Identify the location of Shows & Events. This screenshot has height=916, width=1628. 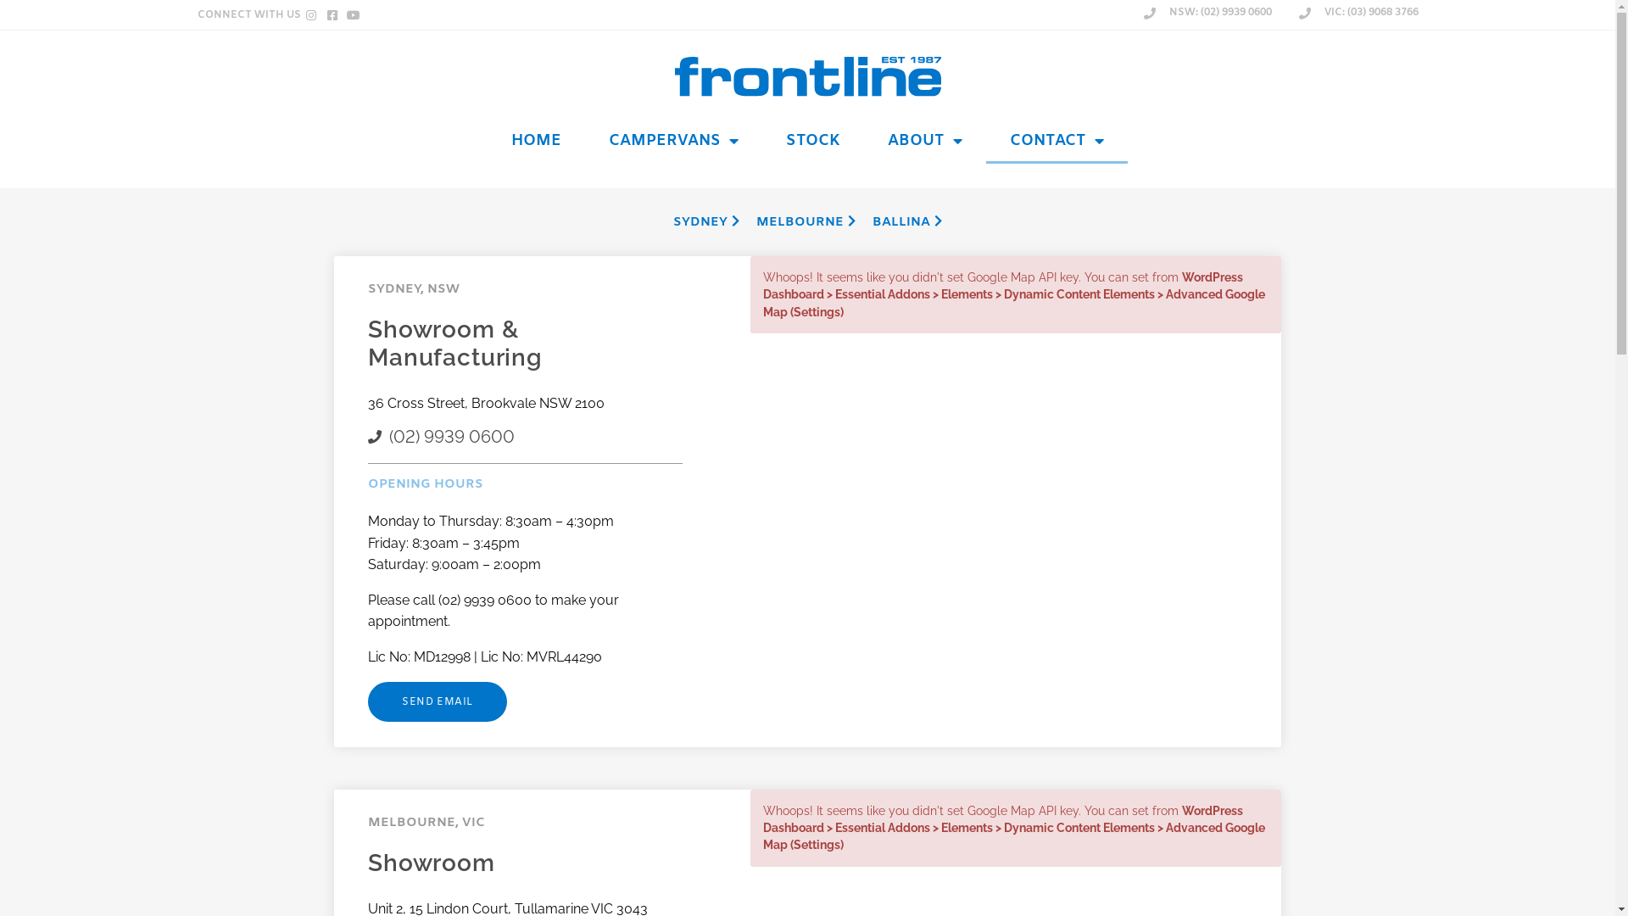
(570, 475).